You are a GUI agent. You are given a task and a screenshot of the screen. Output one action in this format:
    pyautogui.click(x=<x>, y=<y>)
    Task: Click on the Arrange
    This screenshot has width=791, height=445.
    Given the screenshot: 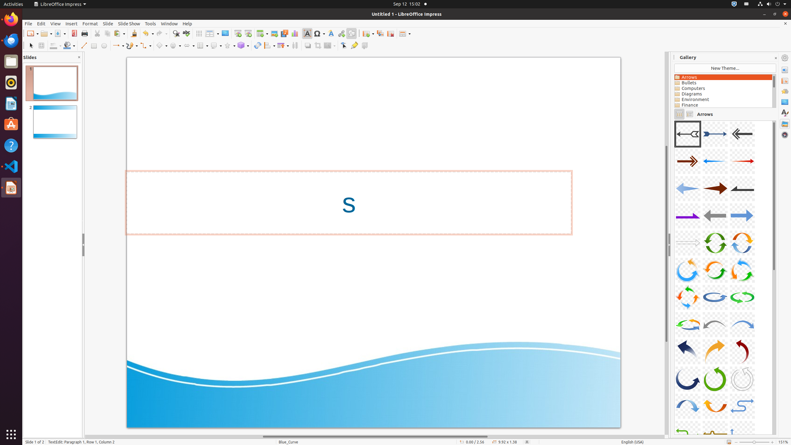 What is the action you would take?
    pyautogui.click(x=283, y=46)
    